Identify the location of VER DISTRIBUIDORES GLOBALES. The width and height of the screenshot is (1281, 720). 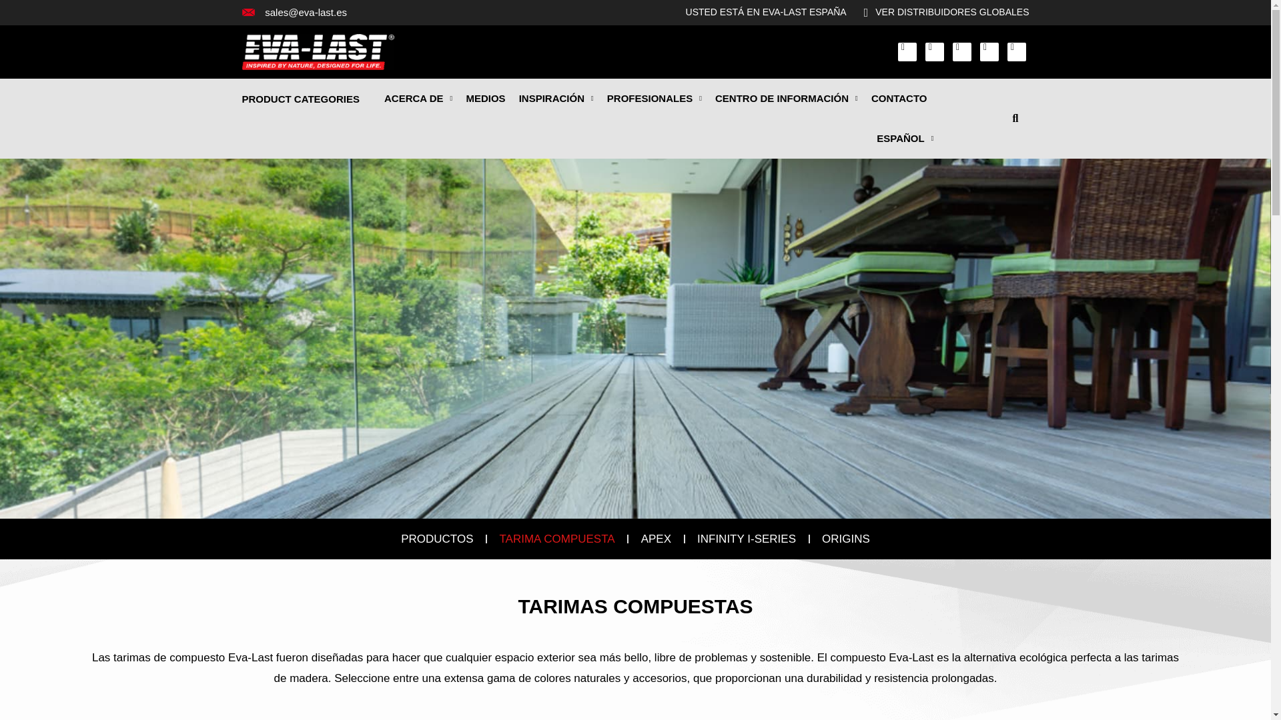
(941, 13).